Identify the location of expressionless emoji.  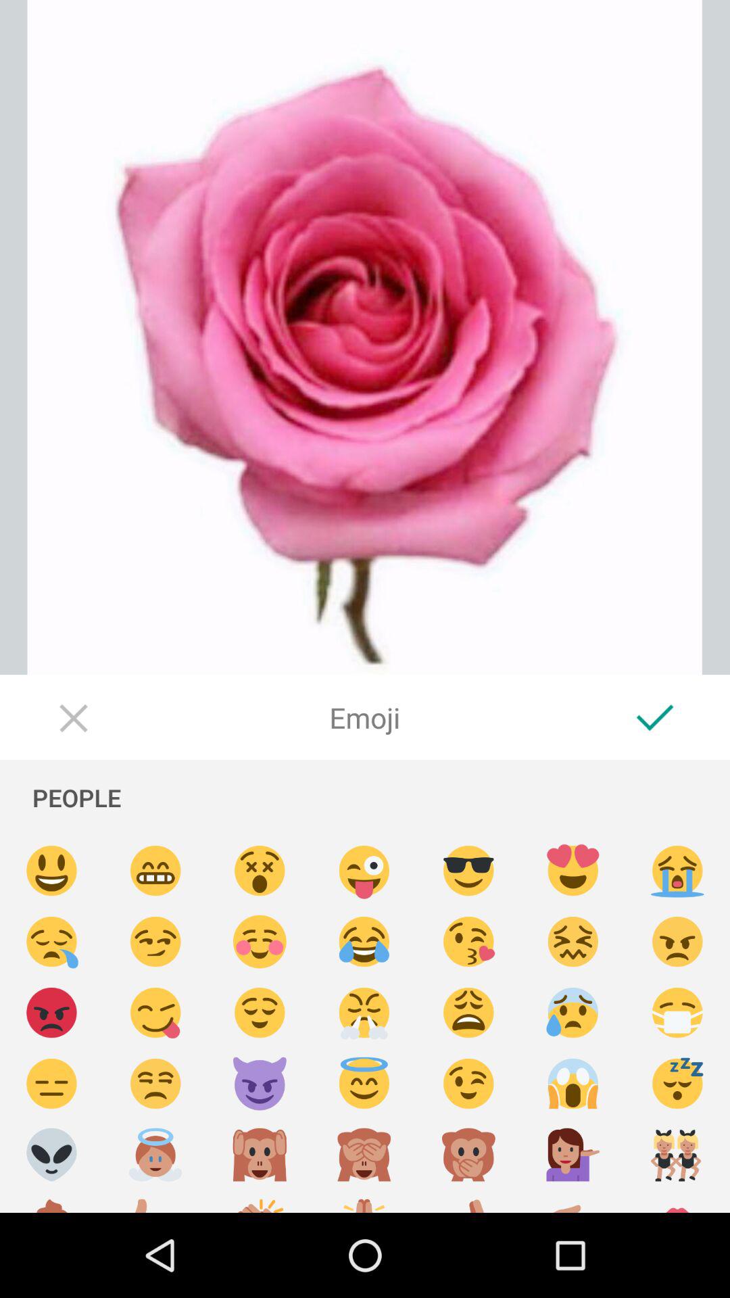
(51, 1084).